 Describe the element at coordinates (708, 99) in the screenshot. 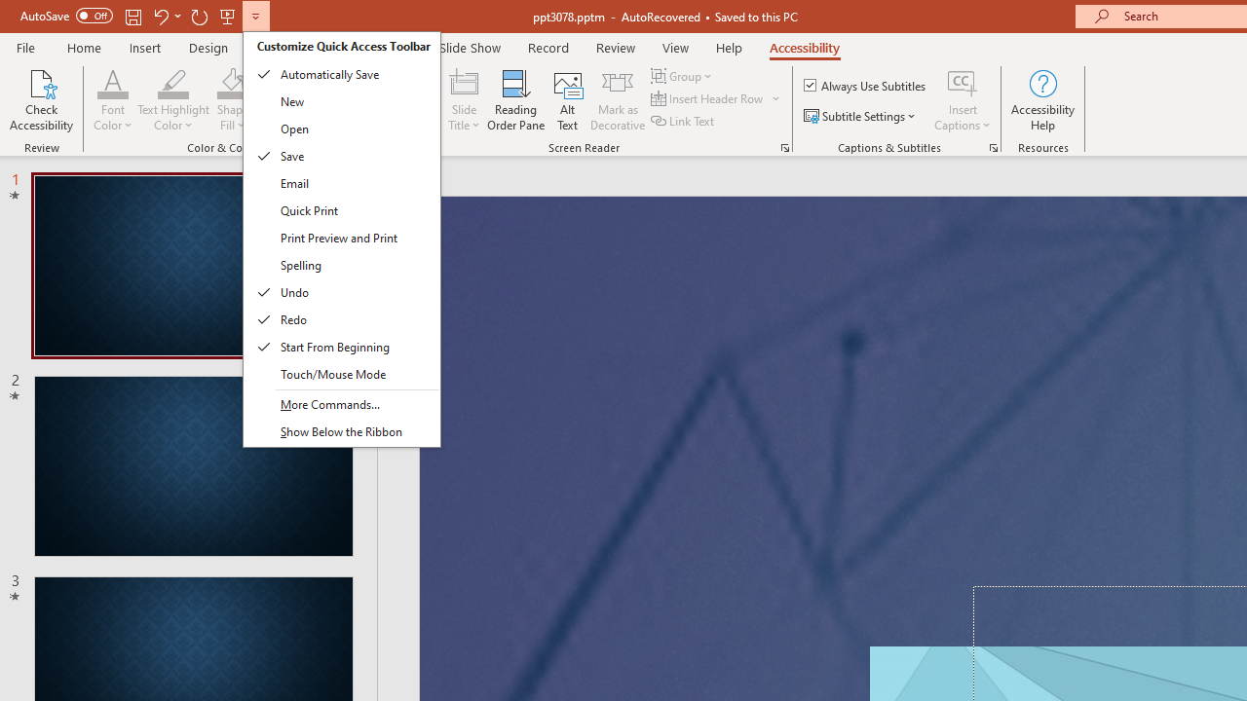

I see `Insert Header Row` at that location.